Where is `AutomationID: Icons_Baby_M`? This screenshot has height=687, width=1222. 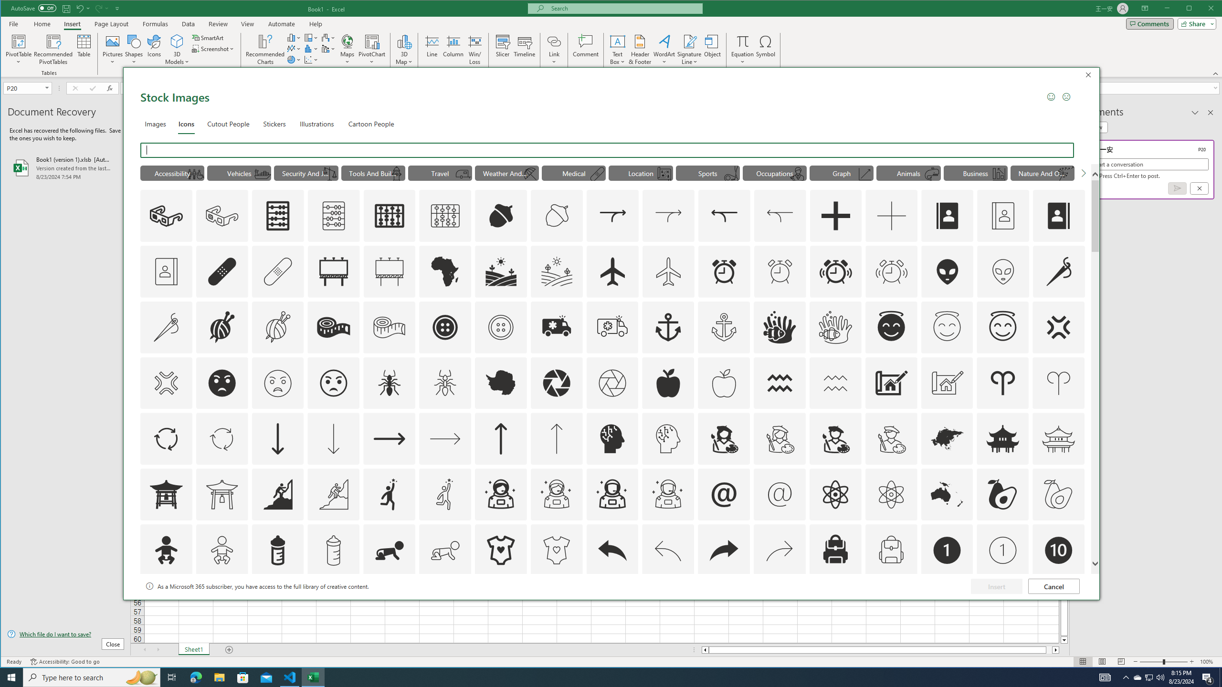 AutomationID: Icons_Baby_M is located at coordinates (222, 550).